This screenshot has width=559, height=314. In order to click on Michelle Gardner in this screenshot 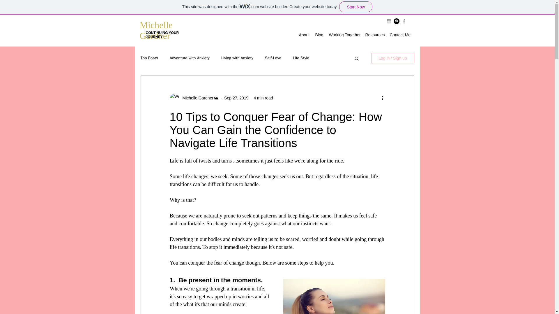, I will do `click(196, 98)`.